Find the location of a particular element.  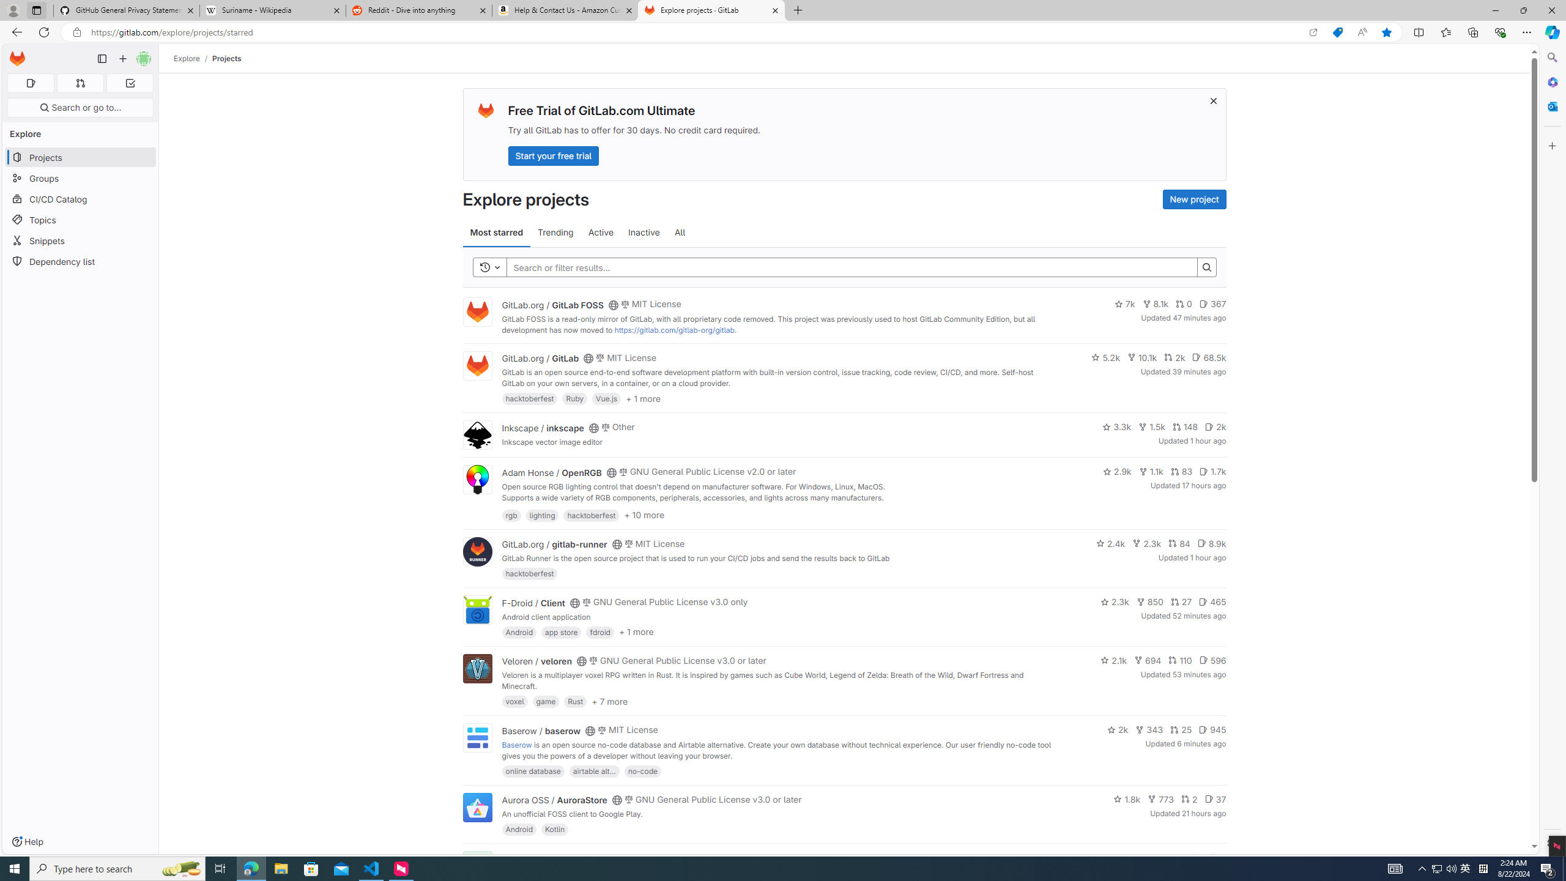

25 is located at coordinates (1181, 729).